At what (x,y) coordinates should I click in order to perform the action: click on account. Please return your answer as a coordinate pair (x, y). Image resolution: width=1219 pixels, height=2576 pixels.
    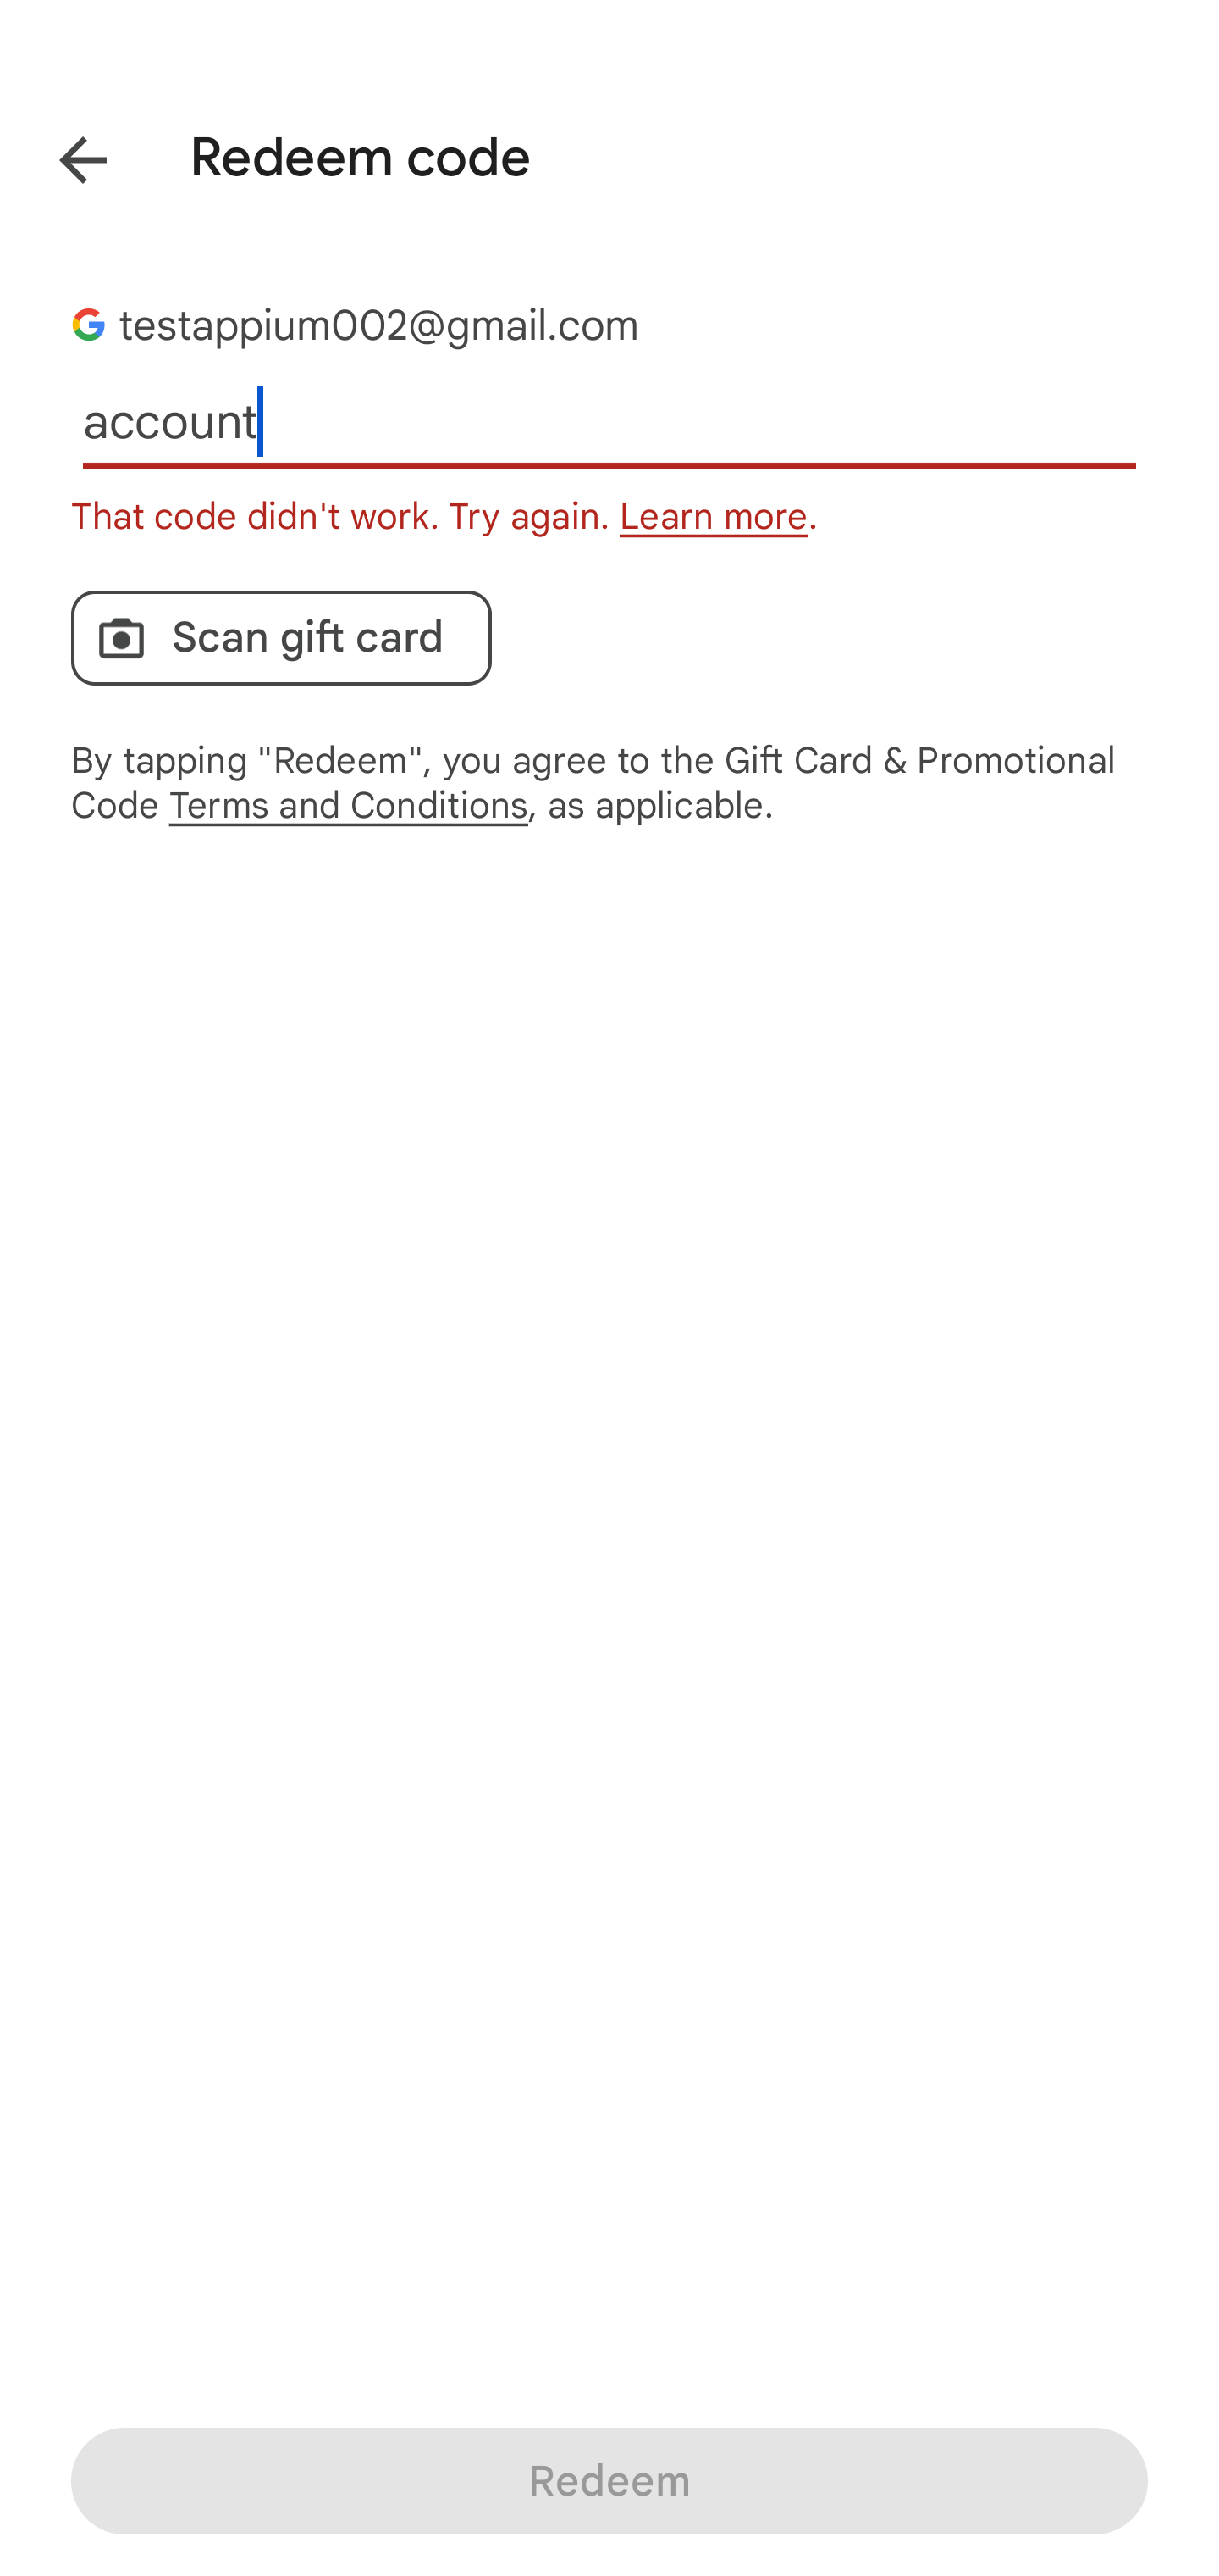
    Looking at the image, I should click on (609, 422).